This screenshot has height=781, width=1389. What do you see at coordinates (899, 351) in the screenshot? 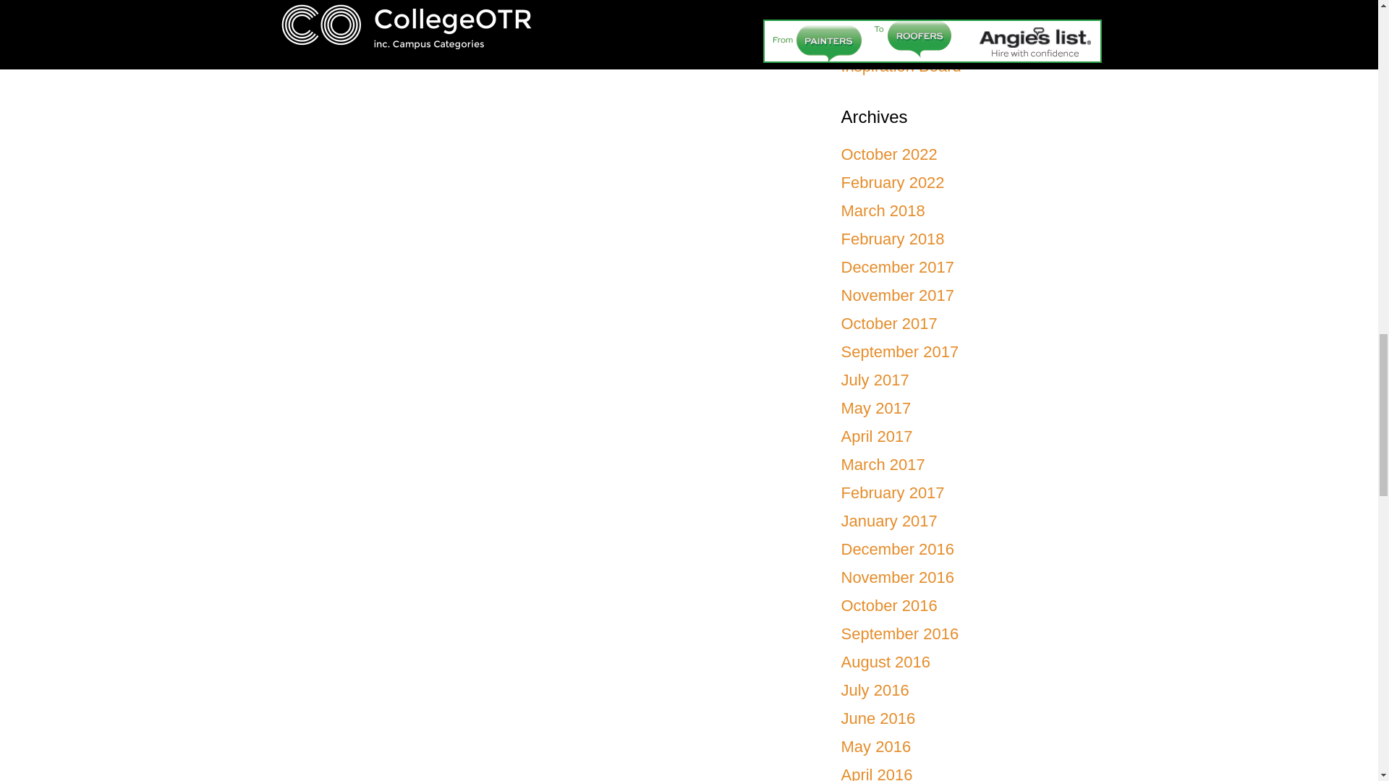
I see `September 2017` at bounding box center [899, 351].